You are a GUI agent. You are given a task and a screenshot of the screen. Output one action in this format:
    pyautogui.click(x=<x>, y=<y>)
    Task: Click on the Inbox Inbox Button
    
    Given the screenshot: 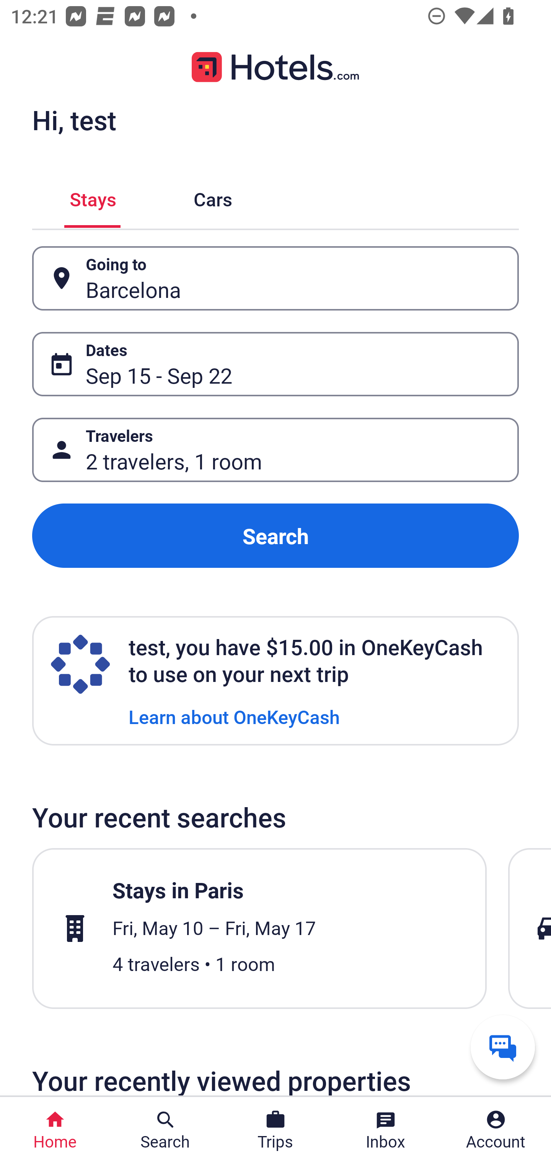 What is the action you would take?
    pyautogui.click(x=386, y=1130)
    